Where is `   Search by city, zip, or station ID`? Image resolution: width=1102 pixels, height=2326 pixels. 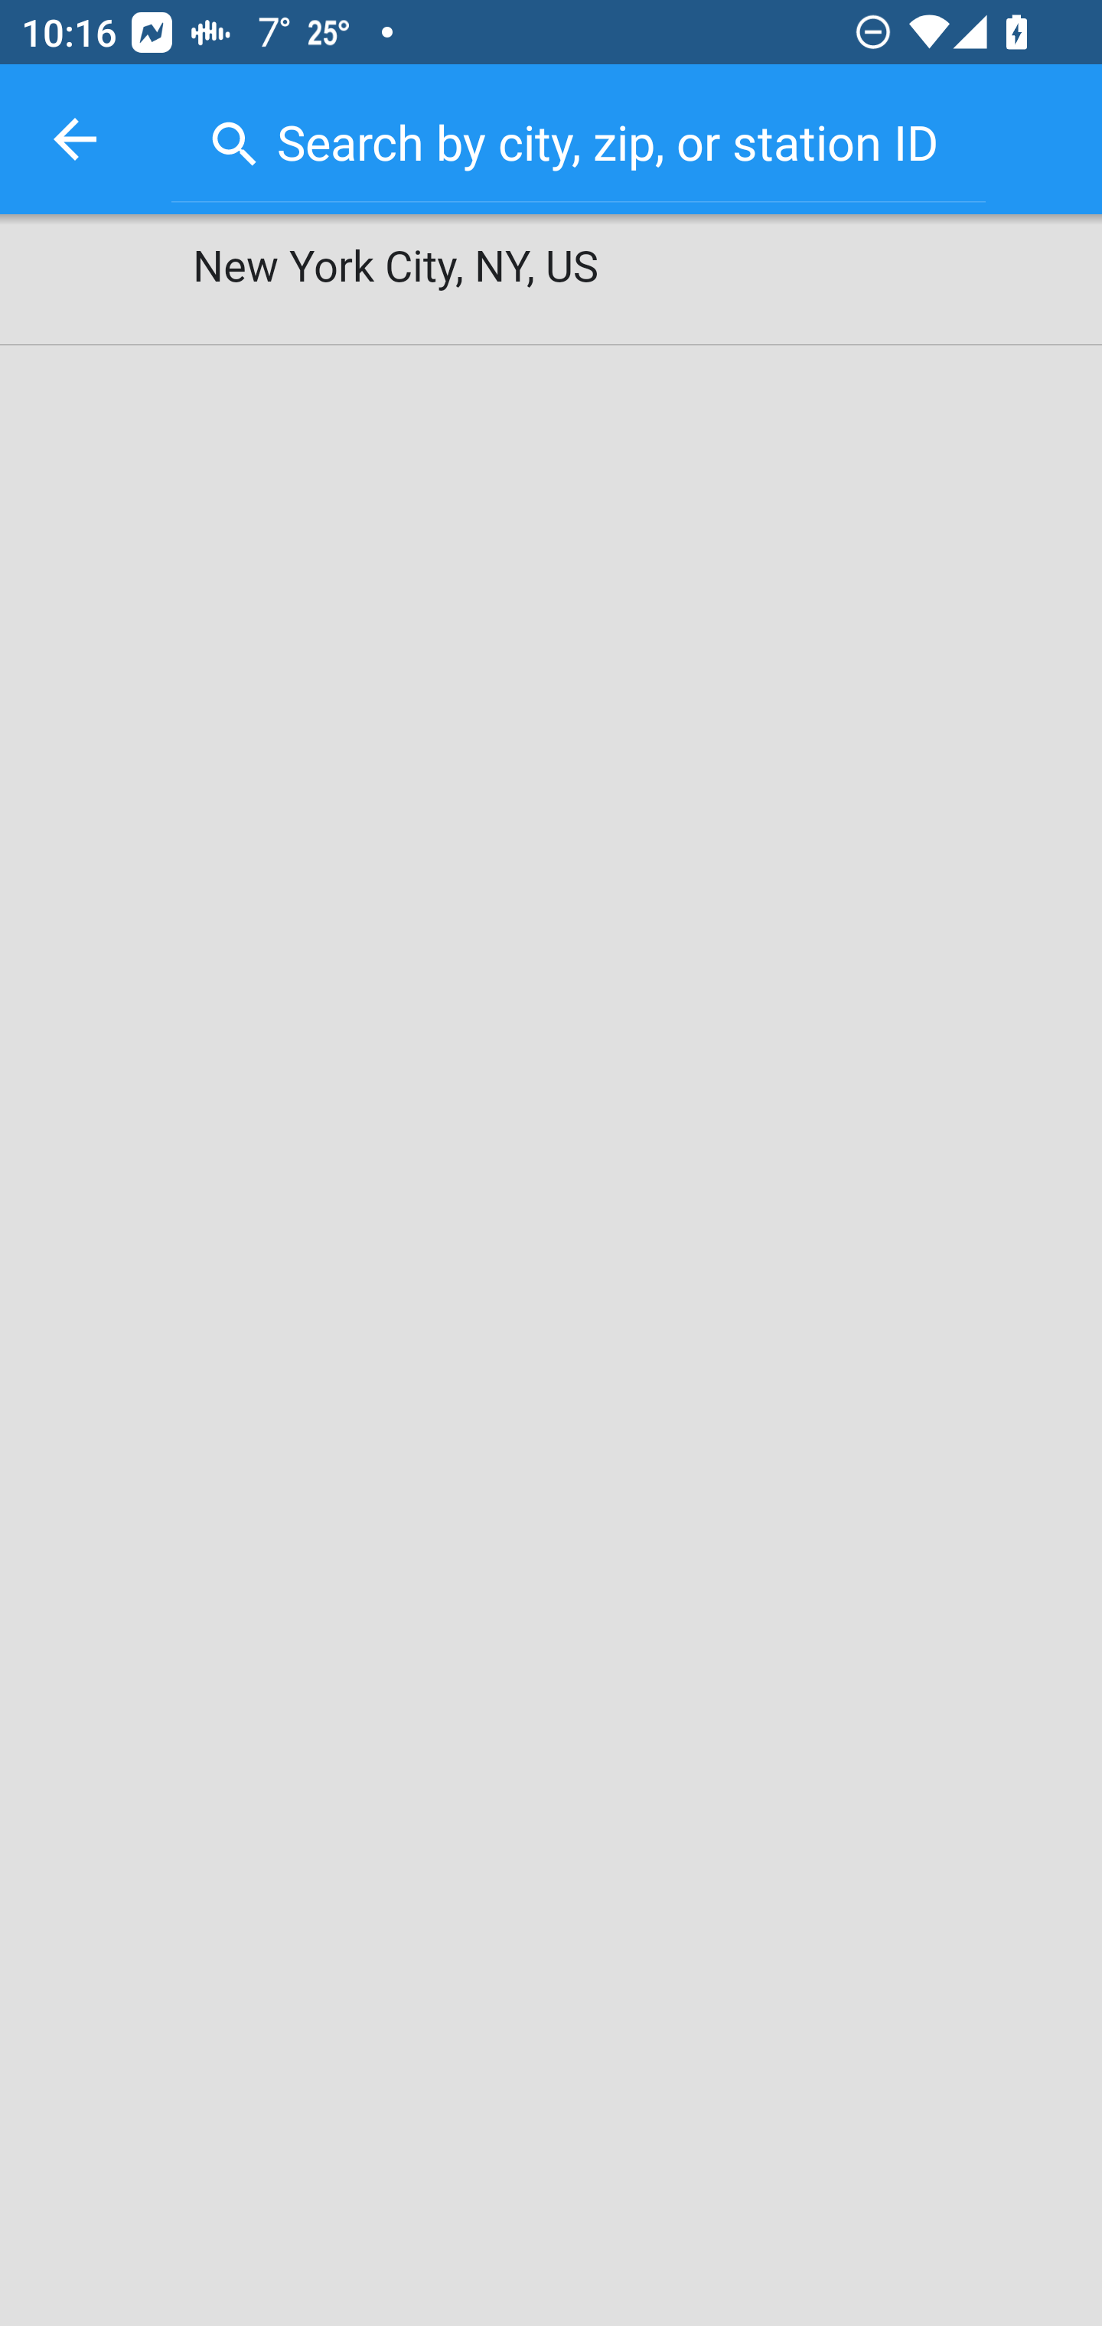
   Search by city, zip, or station ID is located at coordinates (579, 137).